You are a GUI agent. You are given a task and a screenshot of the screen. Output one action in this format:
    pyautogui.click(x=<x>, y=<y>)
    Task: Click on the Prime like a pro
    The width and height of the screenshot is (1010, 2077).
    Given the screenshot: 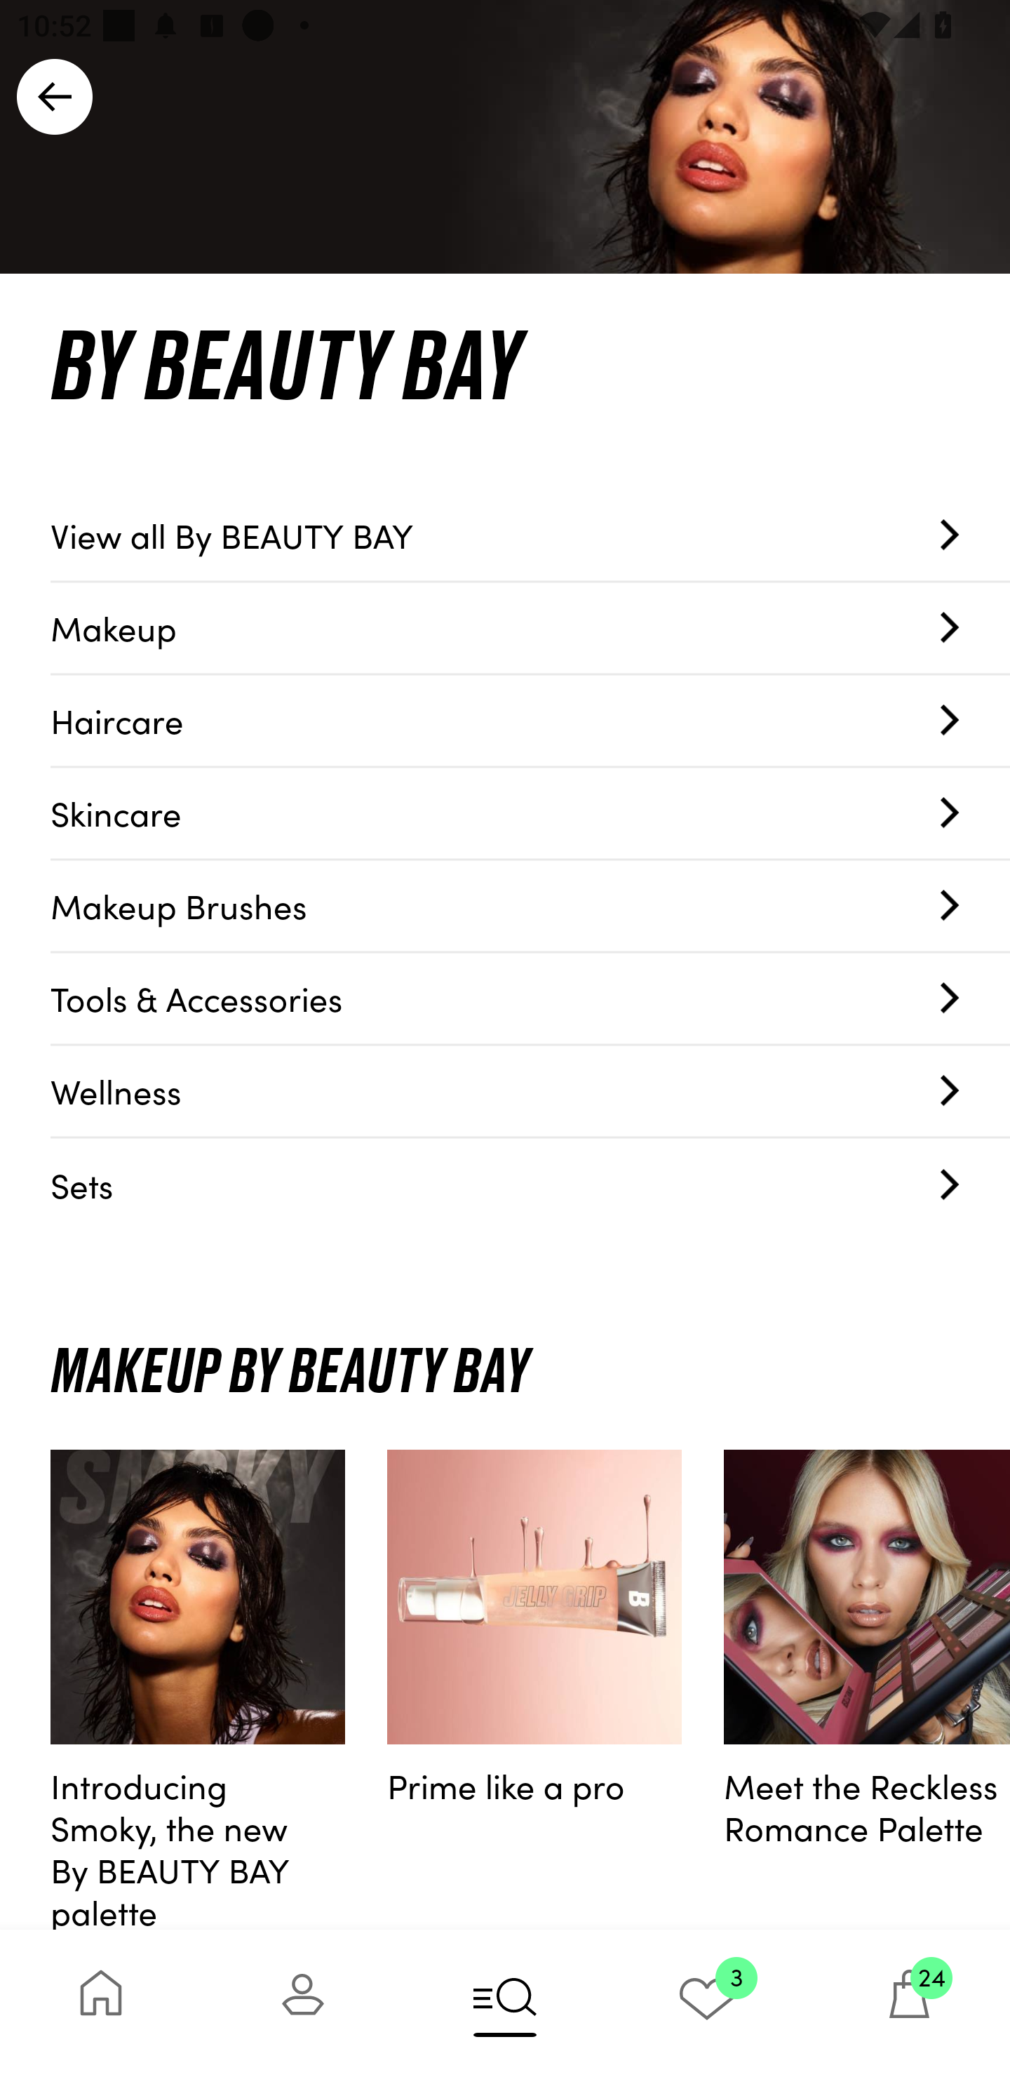 What is the action you would take?
    pyautogui.click(x=534, y=1690)
    